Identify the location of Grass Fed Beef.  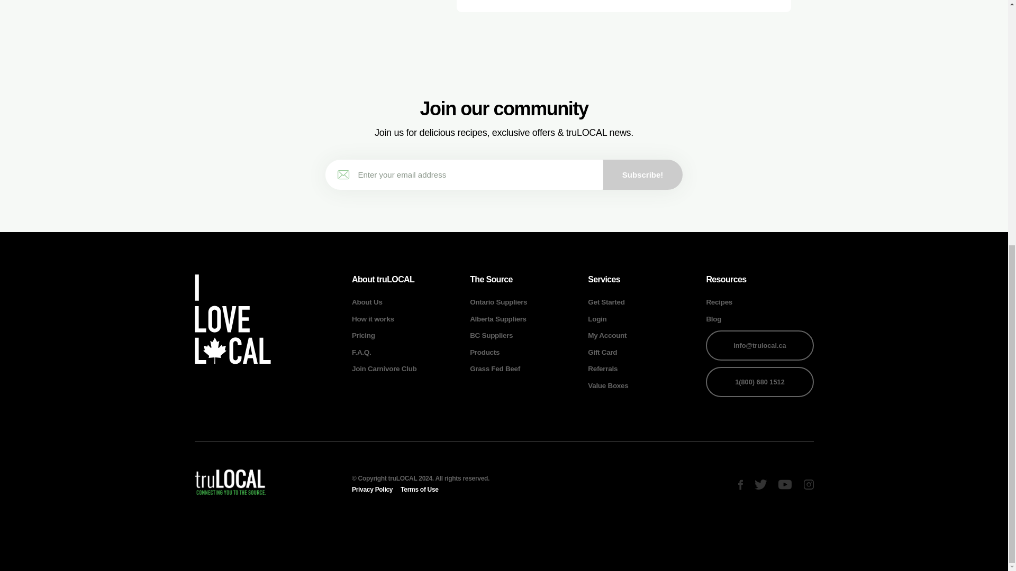
(495, 369).